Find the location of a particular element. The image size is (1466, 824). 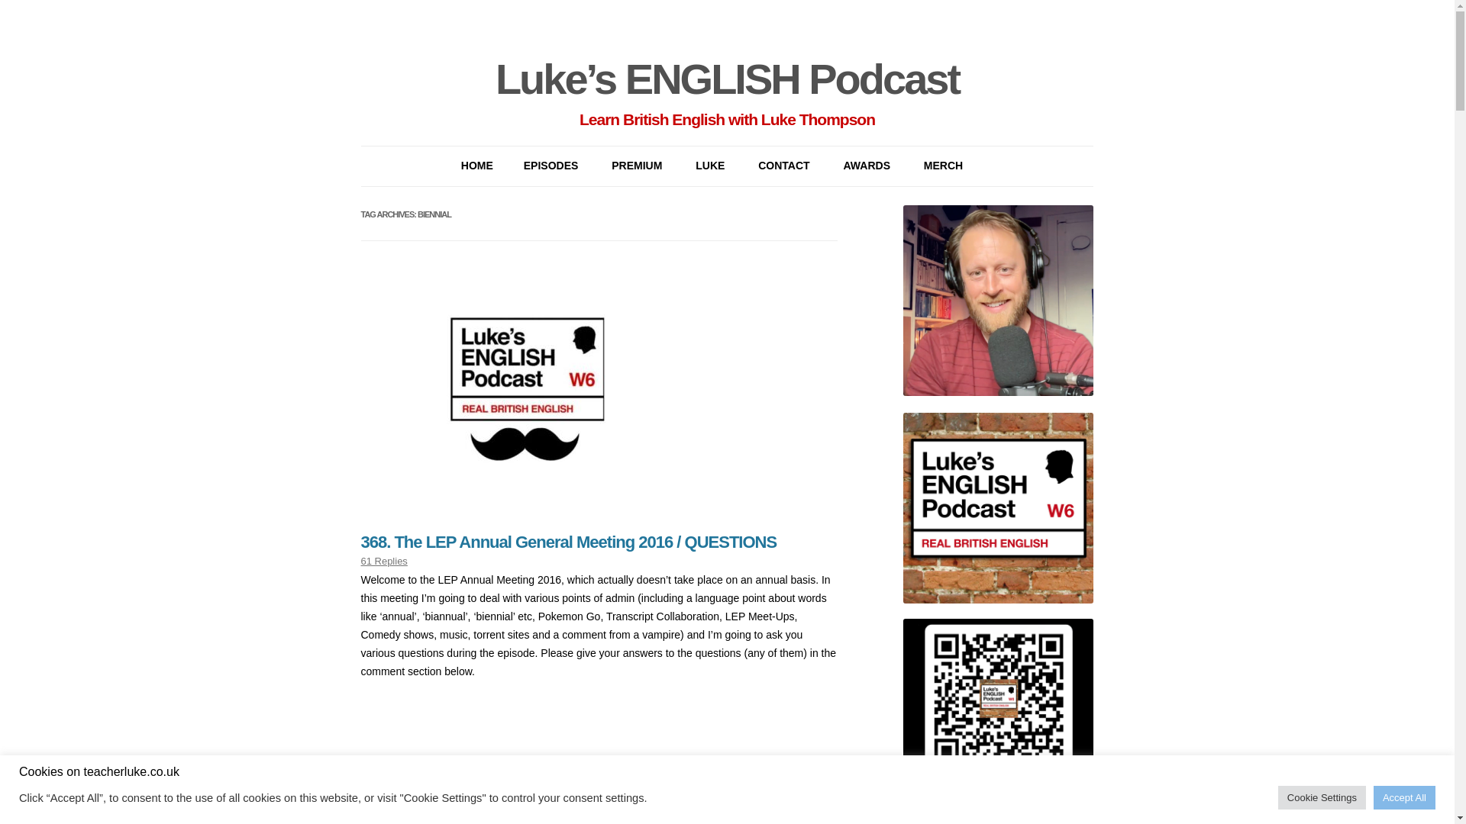

PREMIUM is located at coordinates (637, 166).